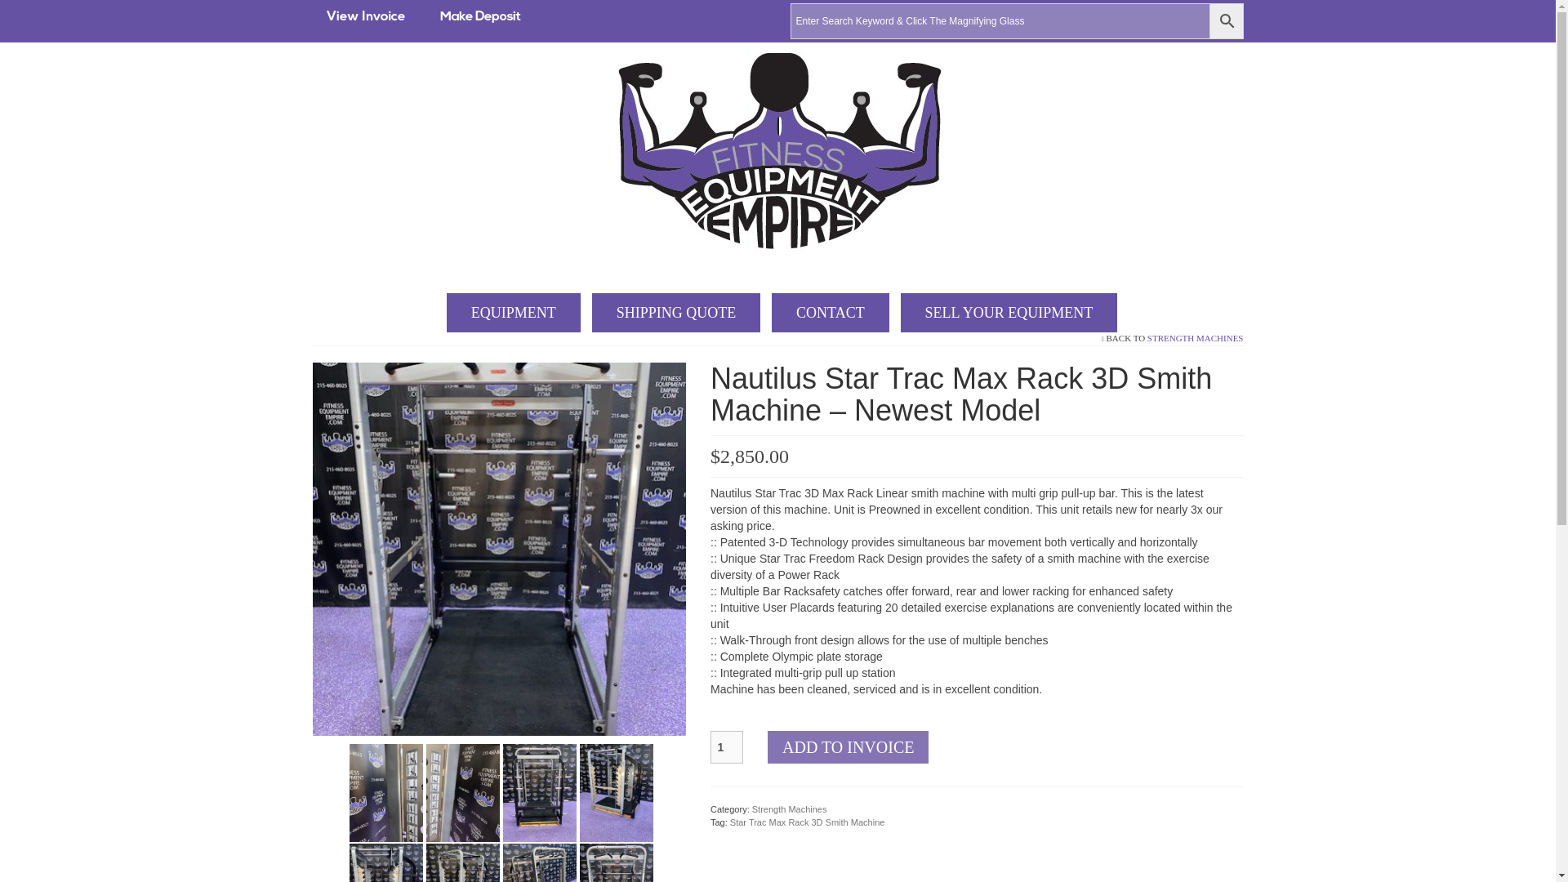 This screenshot has width=1568, height=882. I want to click on 1, so click(727, 747).